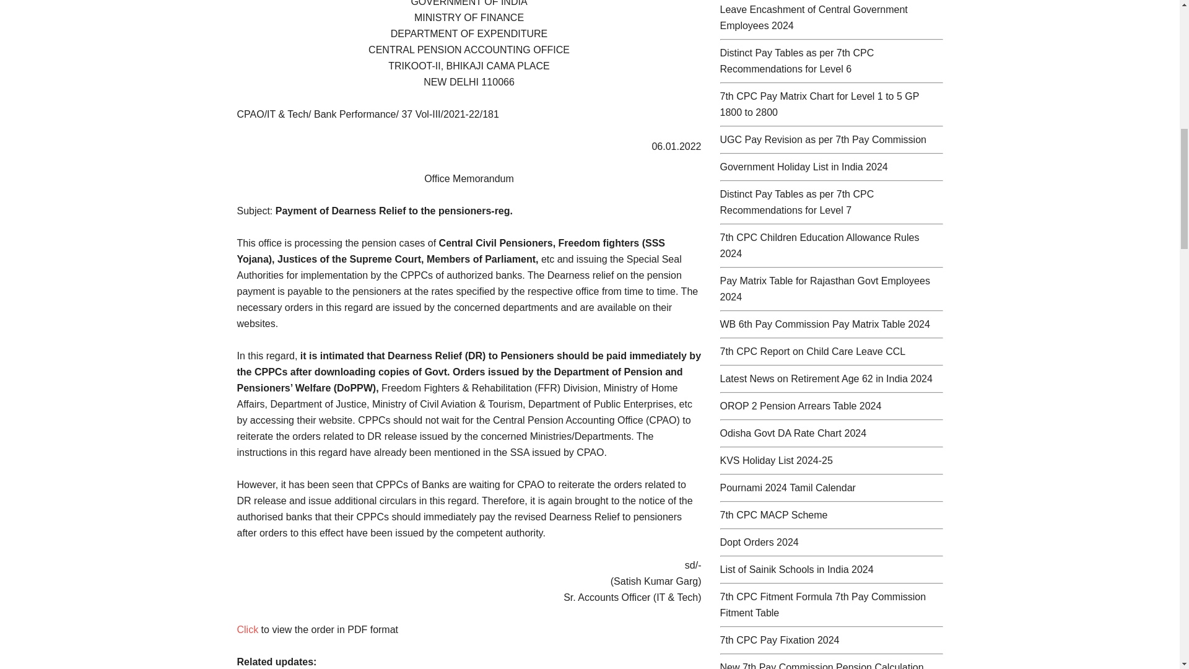 The image size is (1189, 669). What do you see at coordinates (812, 17) in the screenshot?
I see `Leave Encashment of Central Government Employees 2024` at bounding box center [812, 17].